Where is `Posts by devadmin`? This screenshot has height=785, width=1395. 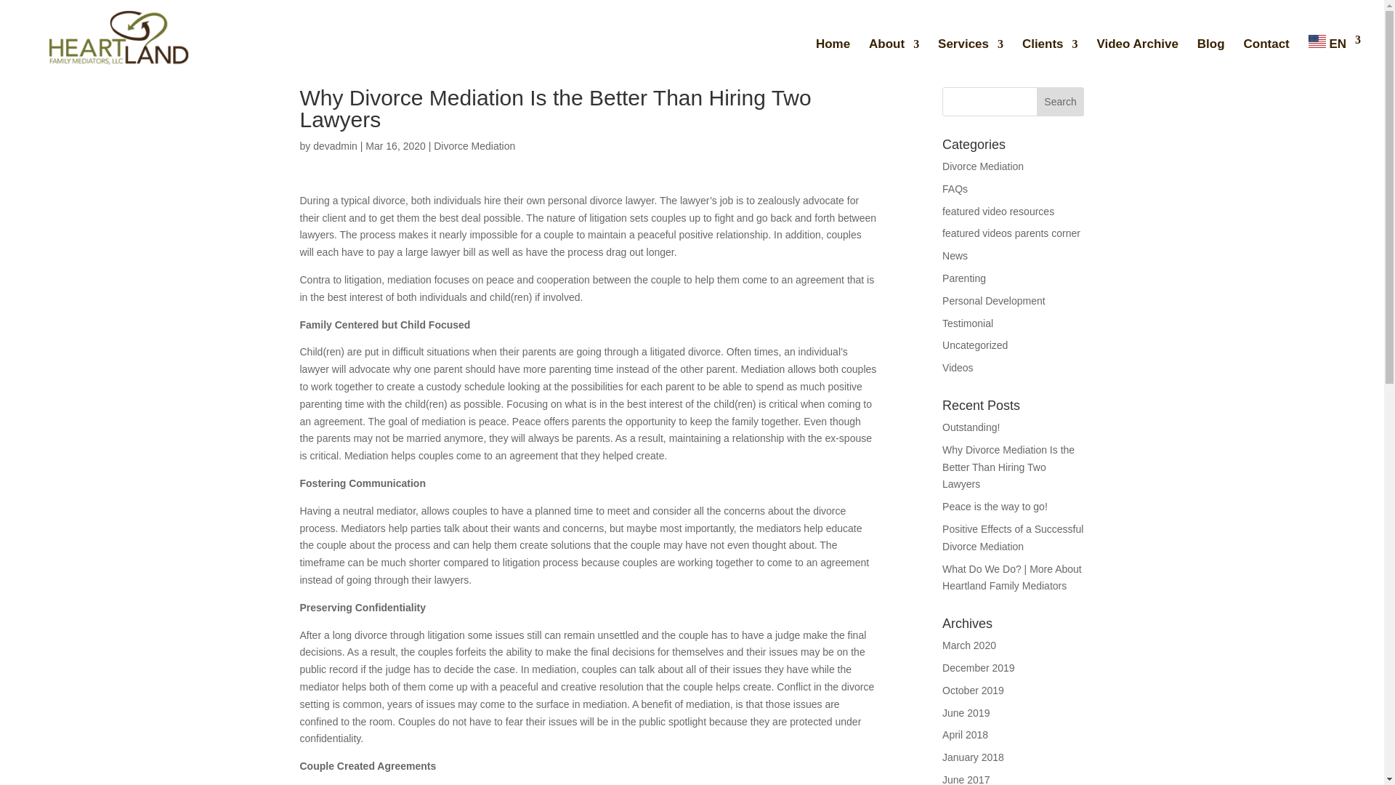
Posts by devadmin is located at coordinates (334, 146).